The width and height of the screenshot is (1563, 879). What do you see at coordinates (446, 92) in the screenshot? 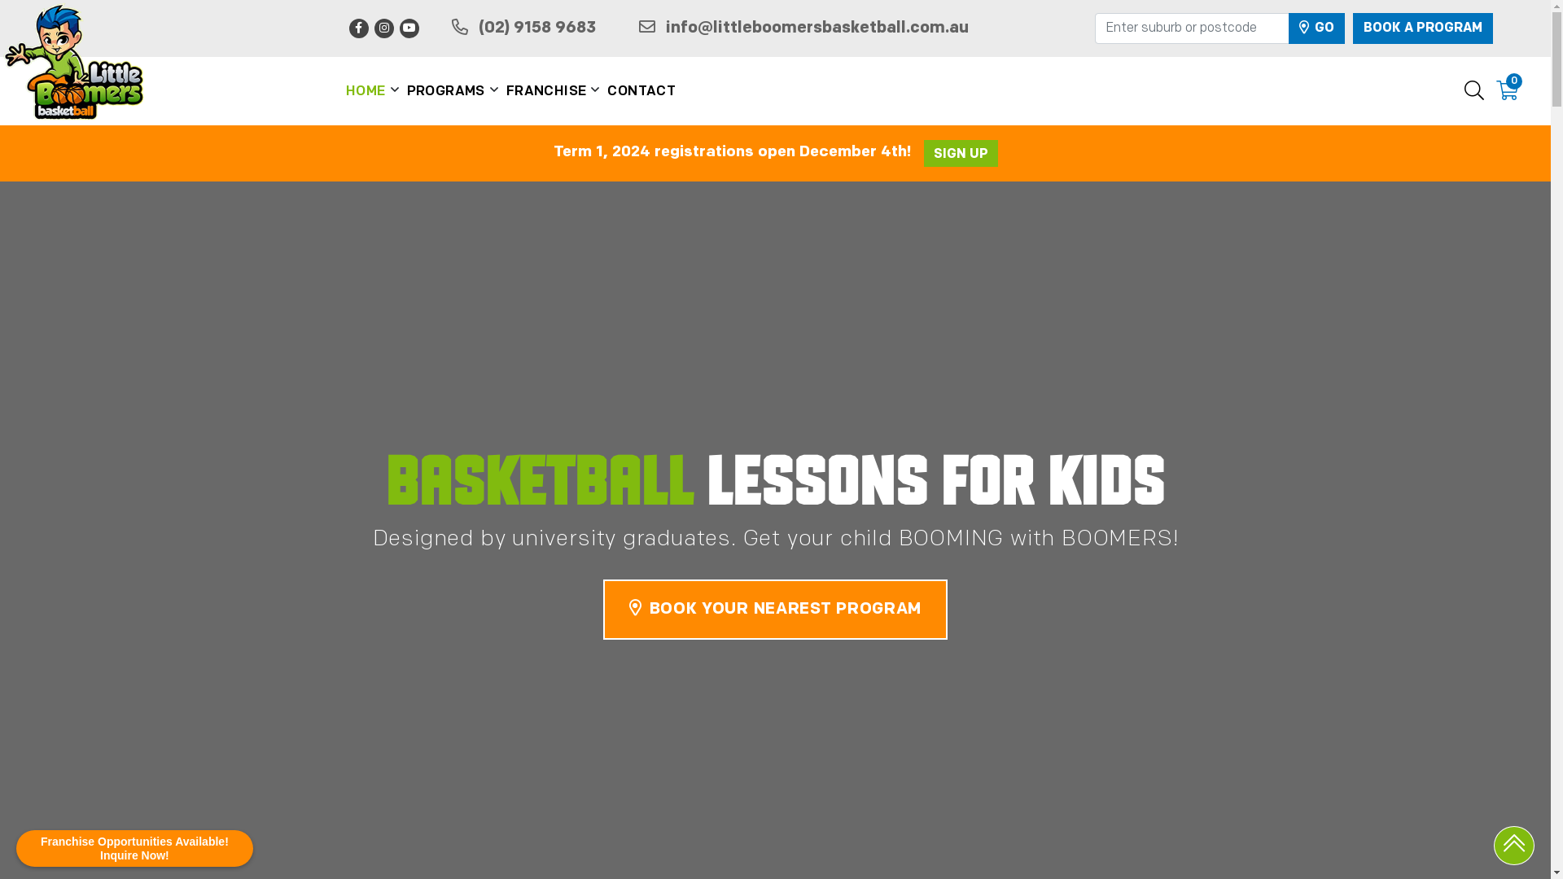
I see `PROGRAMS` at bounding box center [446, 92].